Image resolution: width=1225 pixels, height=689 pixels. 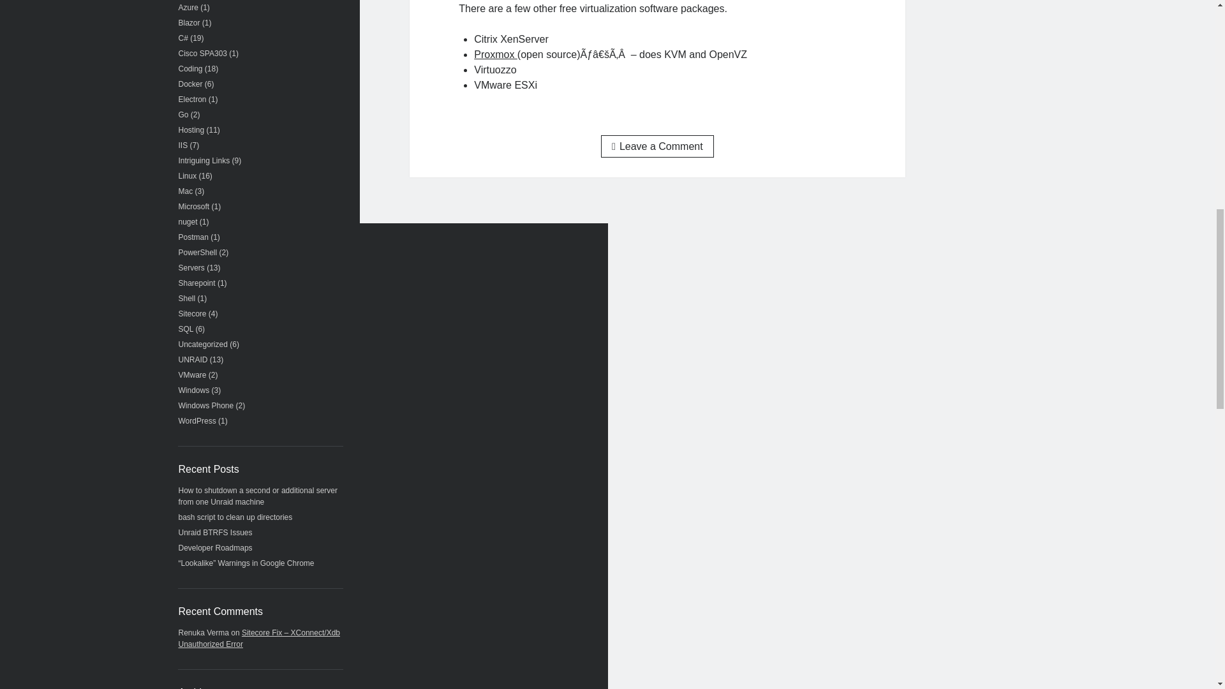 What do you see at coordinates (194, 207) in the screenshot?
I see `Microsoft` at bounding box center [194, 207].